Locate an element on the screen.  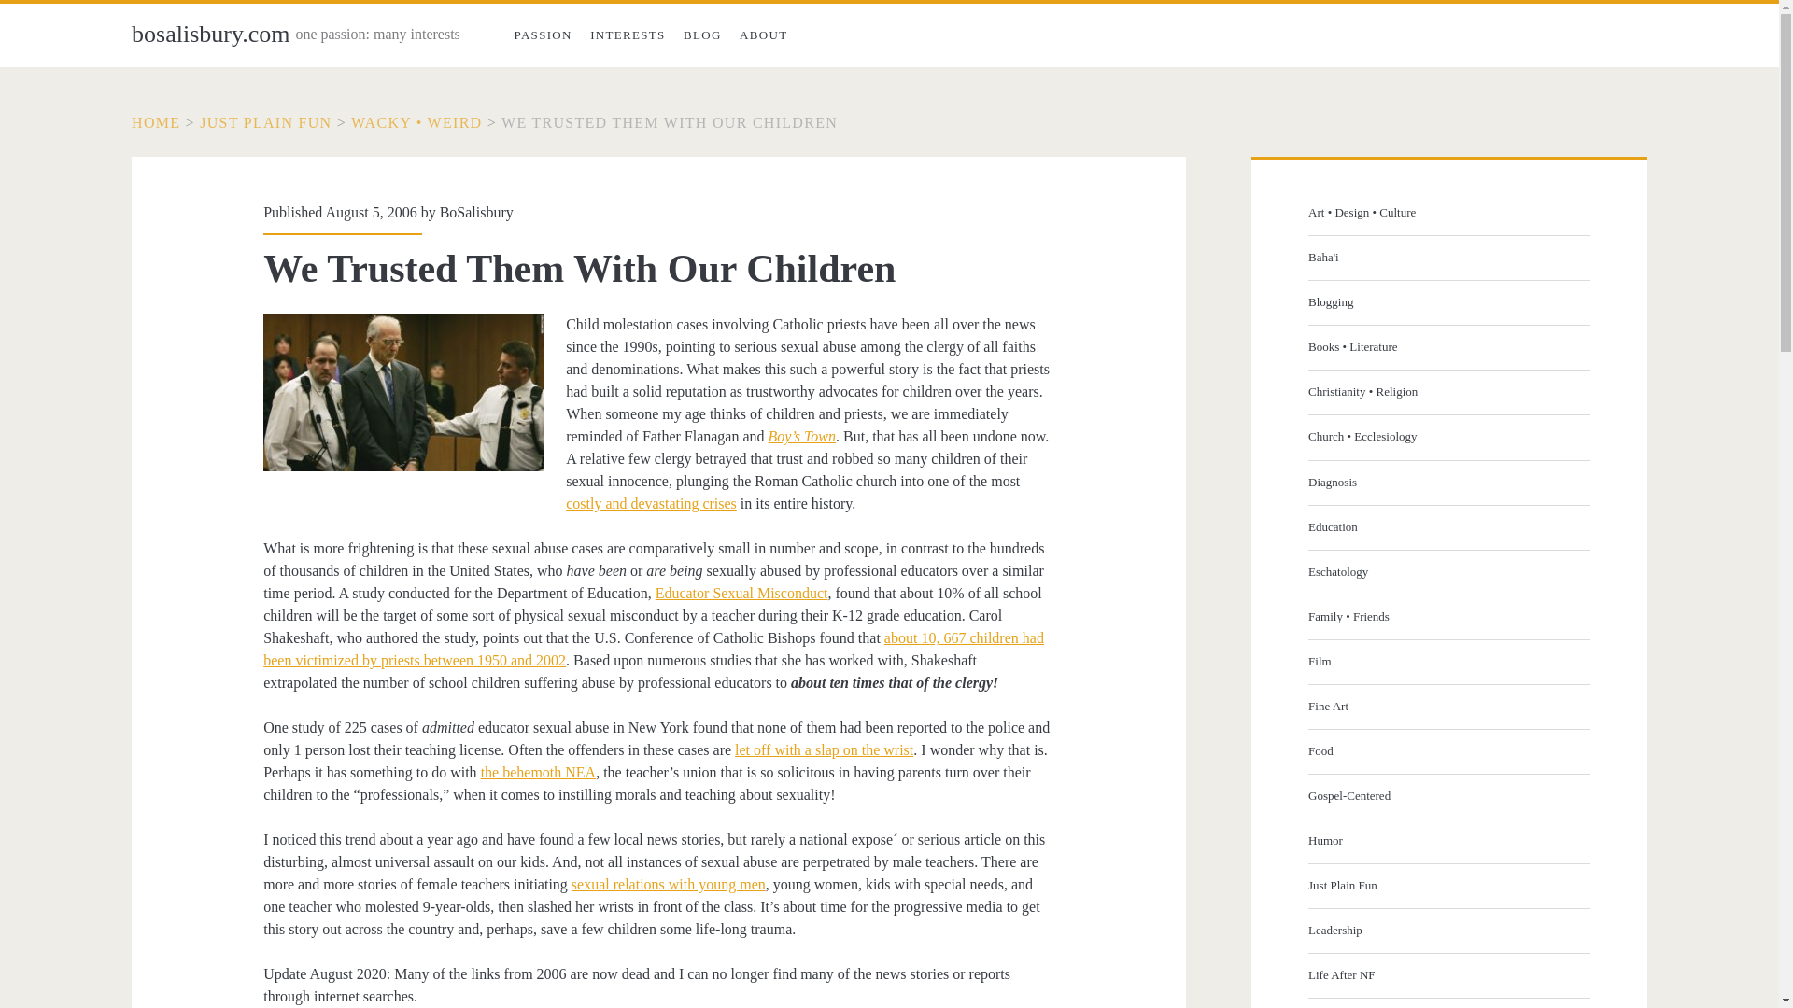
ABOUT is located at coordinates (762, 35).